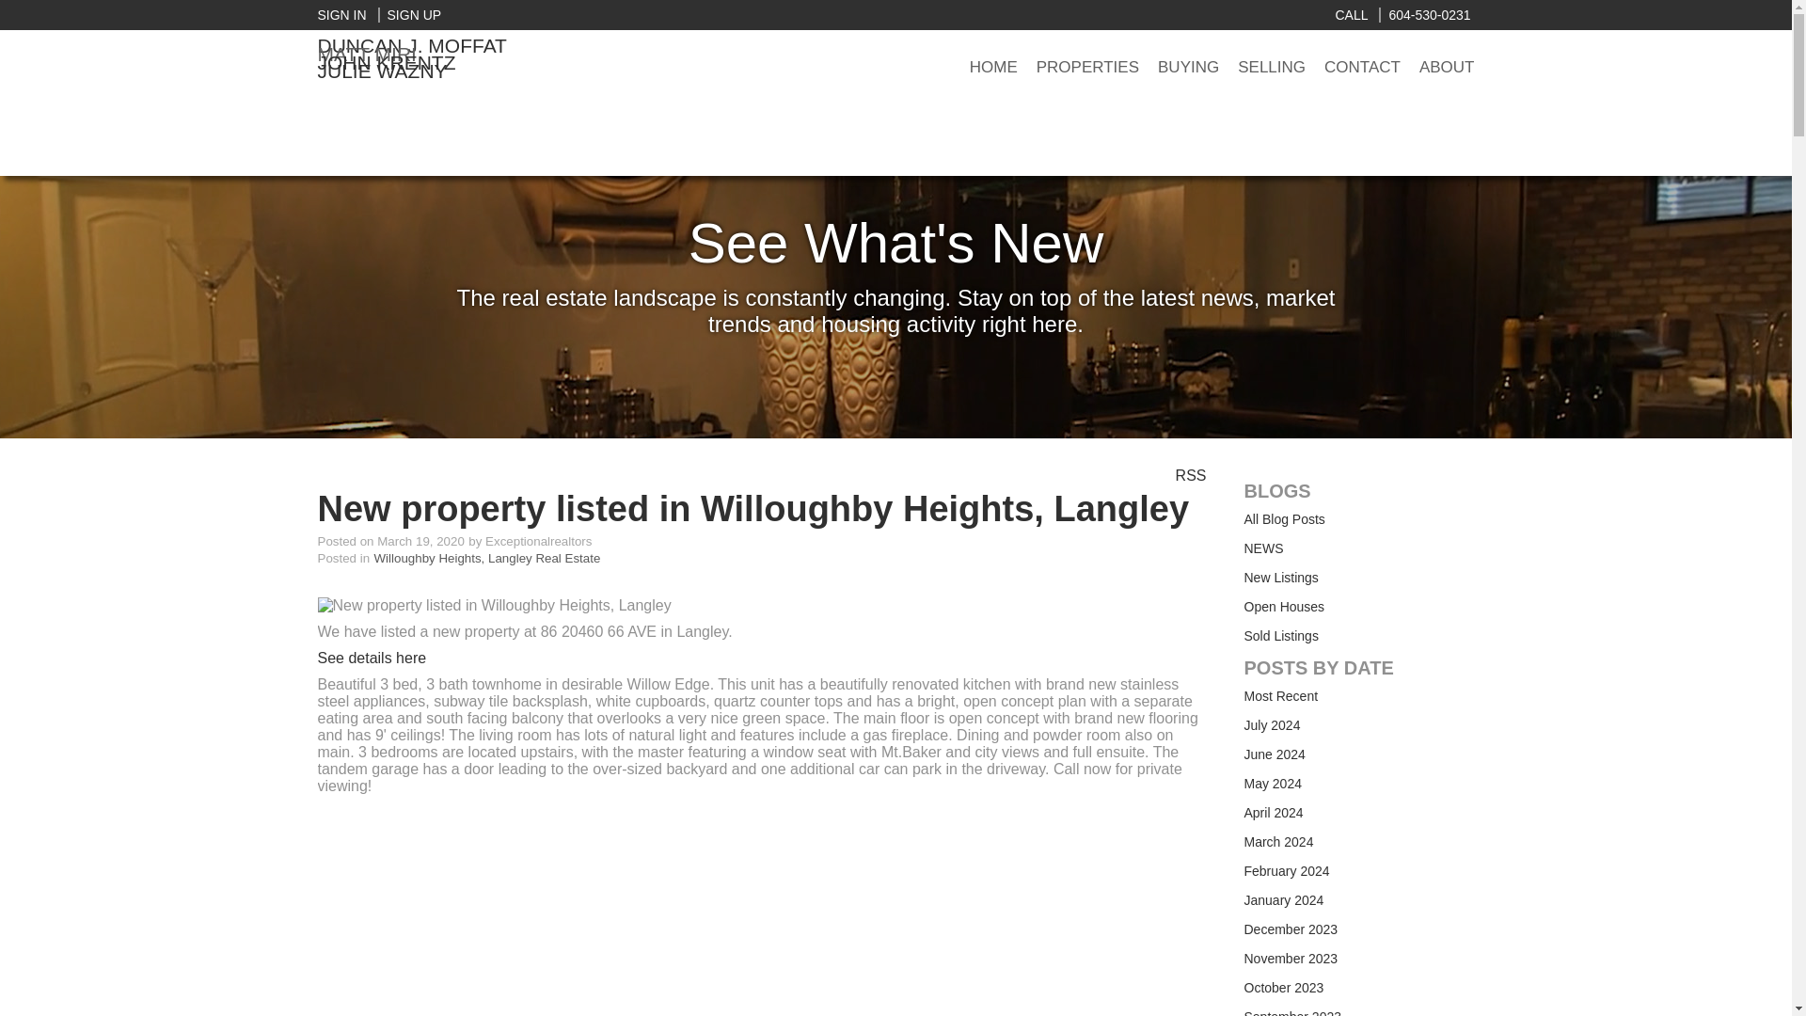 The width and height of the screenshot is (1806, 1016). I want to click on JOHN KRENTZ, so click(387, 62).